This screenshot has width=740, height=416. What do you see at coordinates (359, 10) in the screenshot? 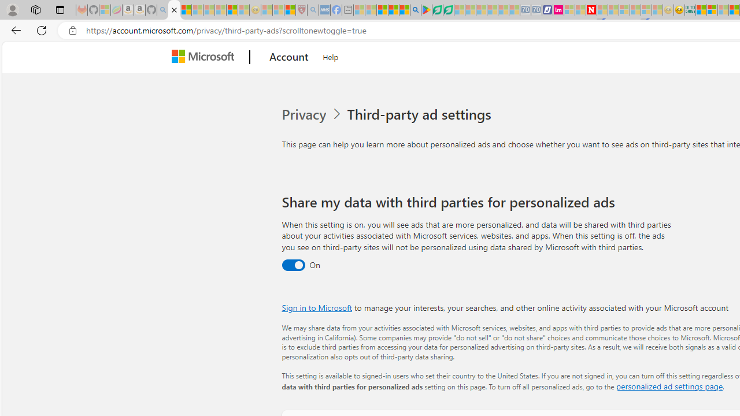
I see `MSNBC - MSN - Sleeping` at bounding box center [359, 10].